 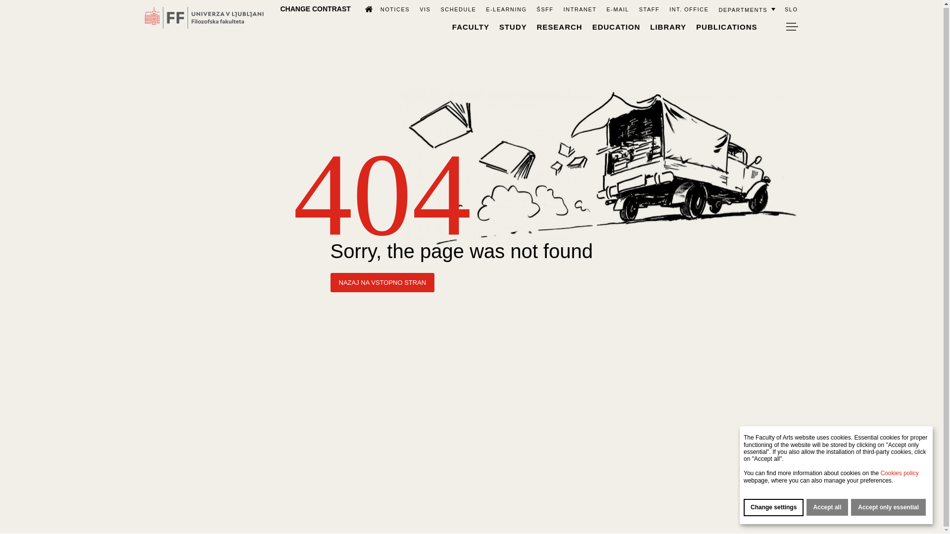 I want to click on STUDY, so click(x=513, y=26).